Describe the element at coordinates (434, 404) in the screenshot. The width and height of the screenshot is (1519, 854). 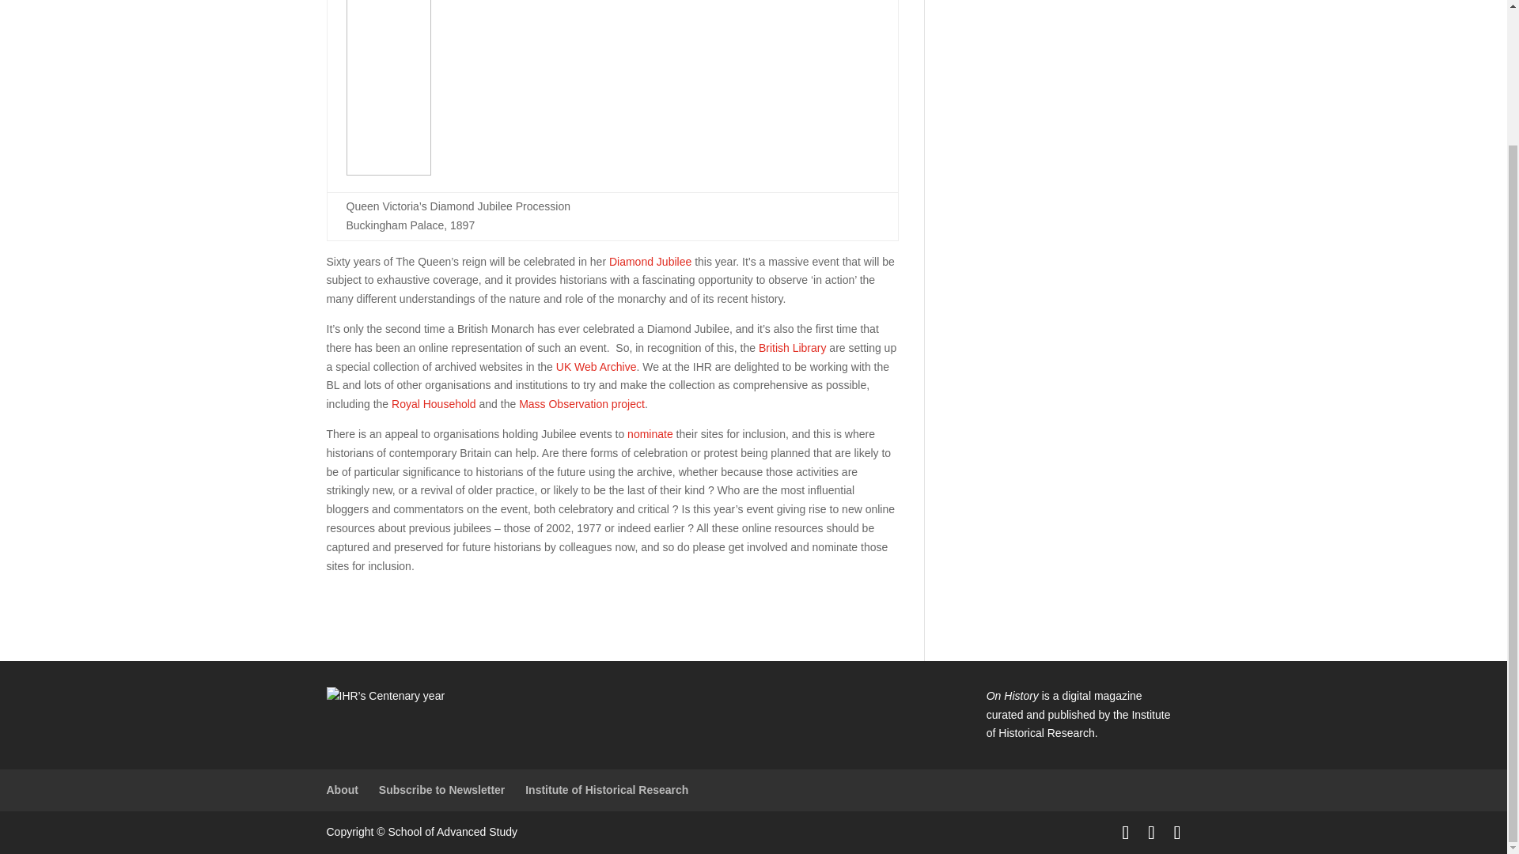
I see `Royal Household` at that location.